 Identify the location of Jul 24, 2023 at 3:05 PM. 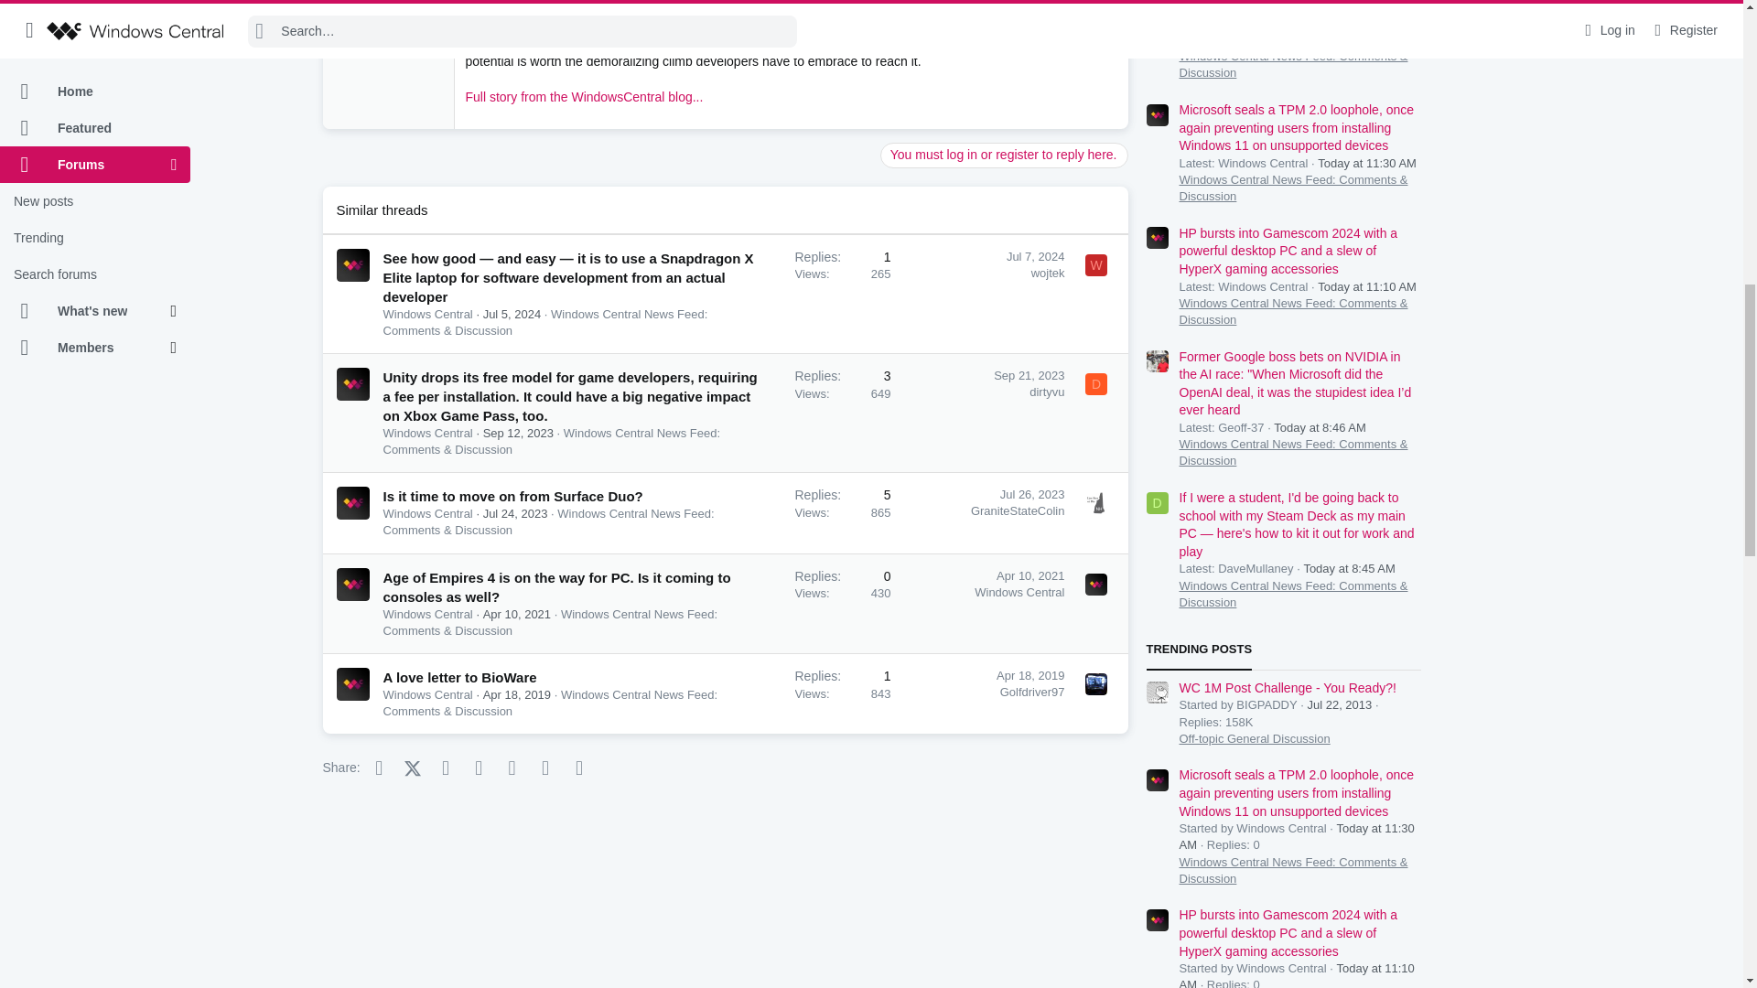
(516, 514).